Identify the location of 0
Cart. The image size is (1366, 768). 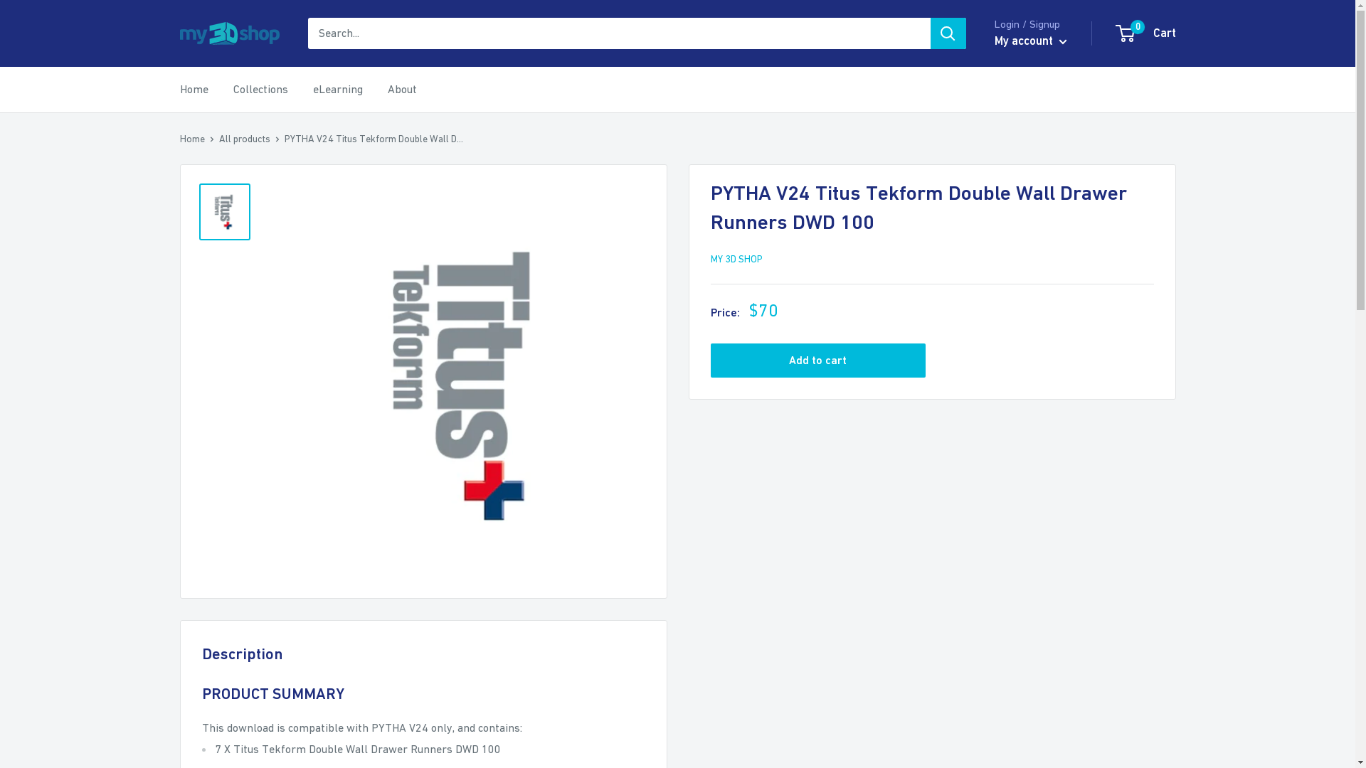
(1147, 33).